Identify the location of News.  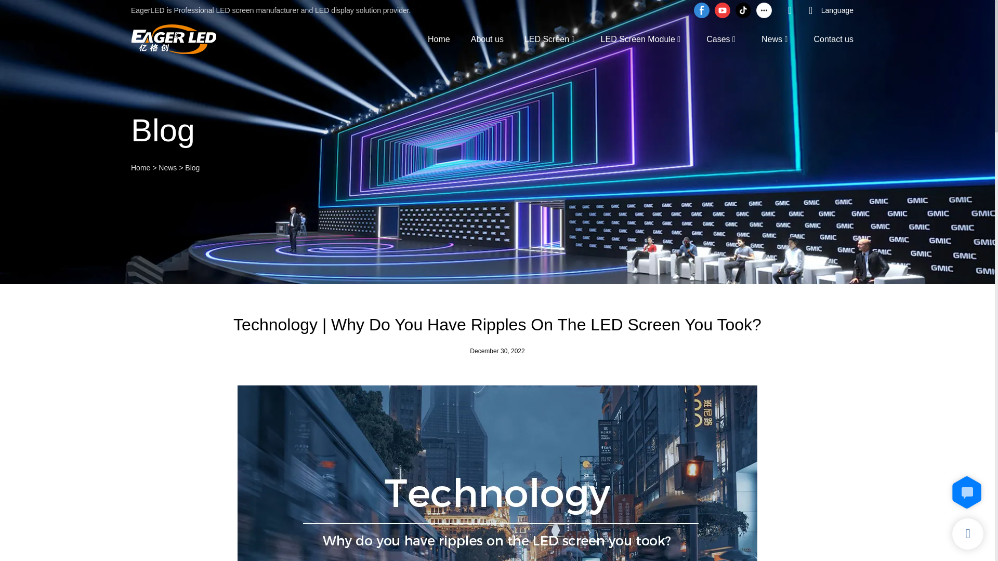
(771, 38).